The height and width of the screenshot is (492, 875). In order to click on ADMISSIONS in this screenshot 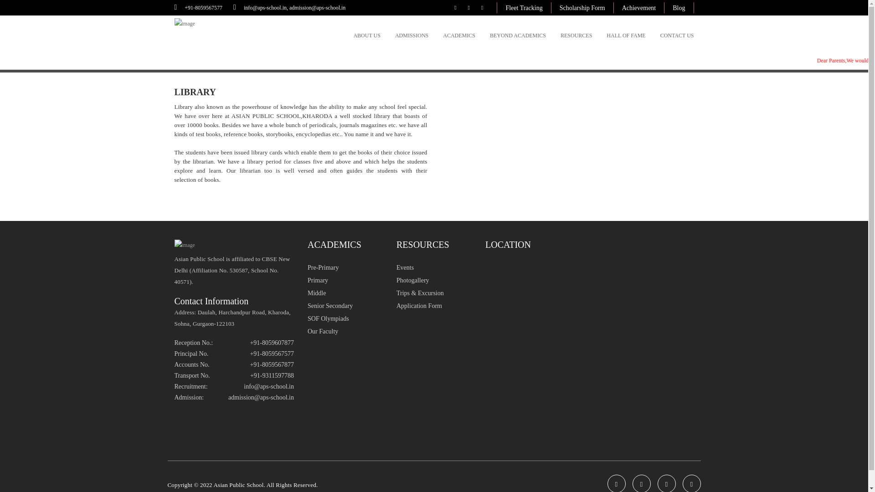, I will do `click(412, 35)`.